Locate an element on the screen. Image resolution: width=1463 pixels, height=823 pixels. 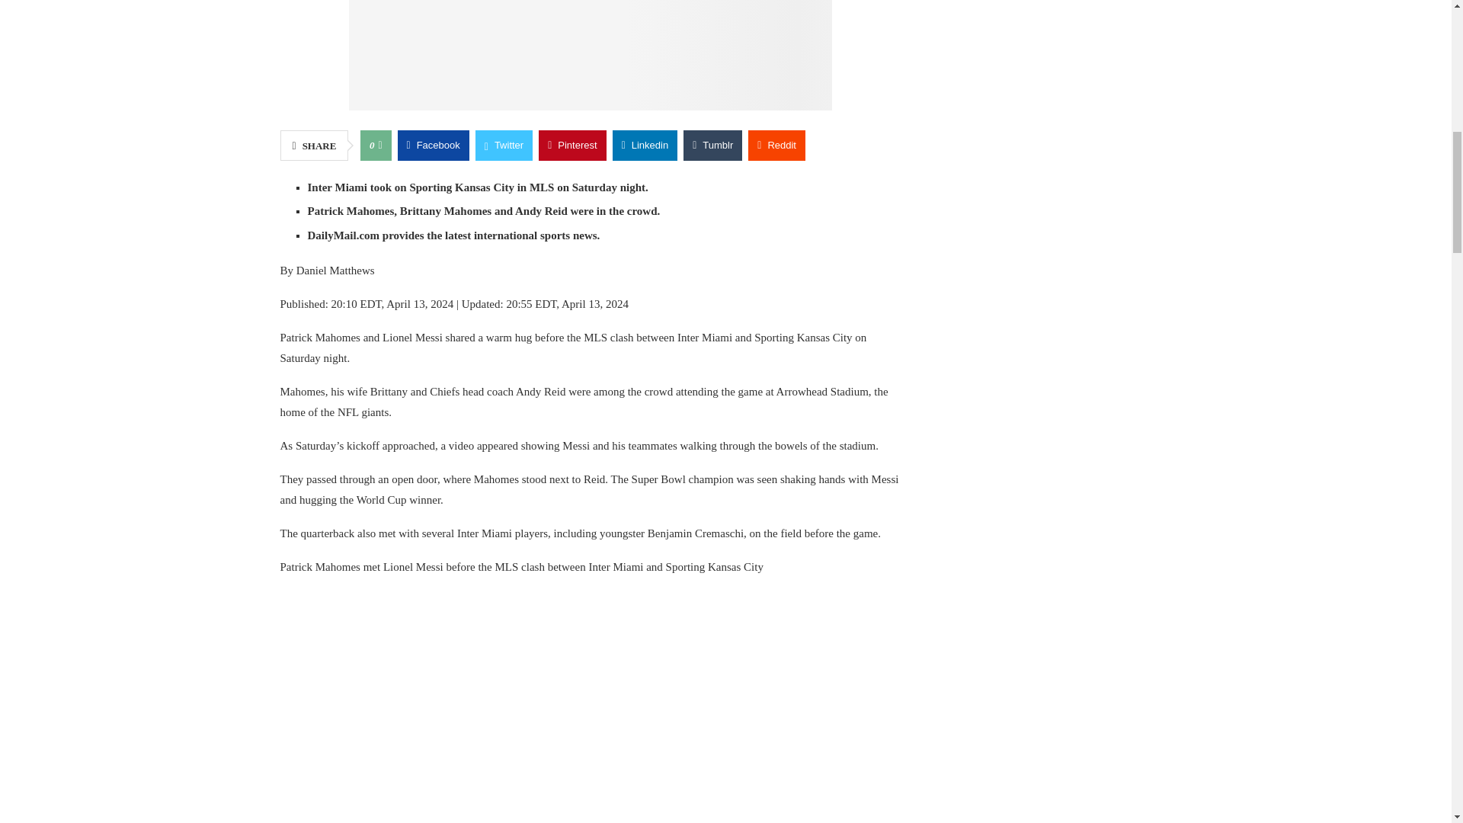
Like is located at coordinates (379, 145).